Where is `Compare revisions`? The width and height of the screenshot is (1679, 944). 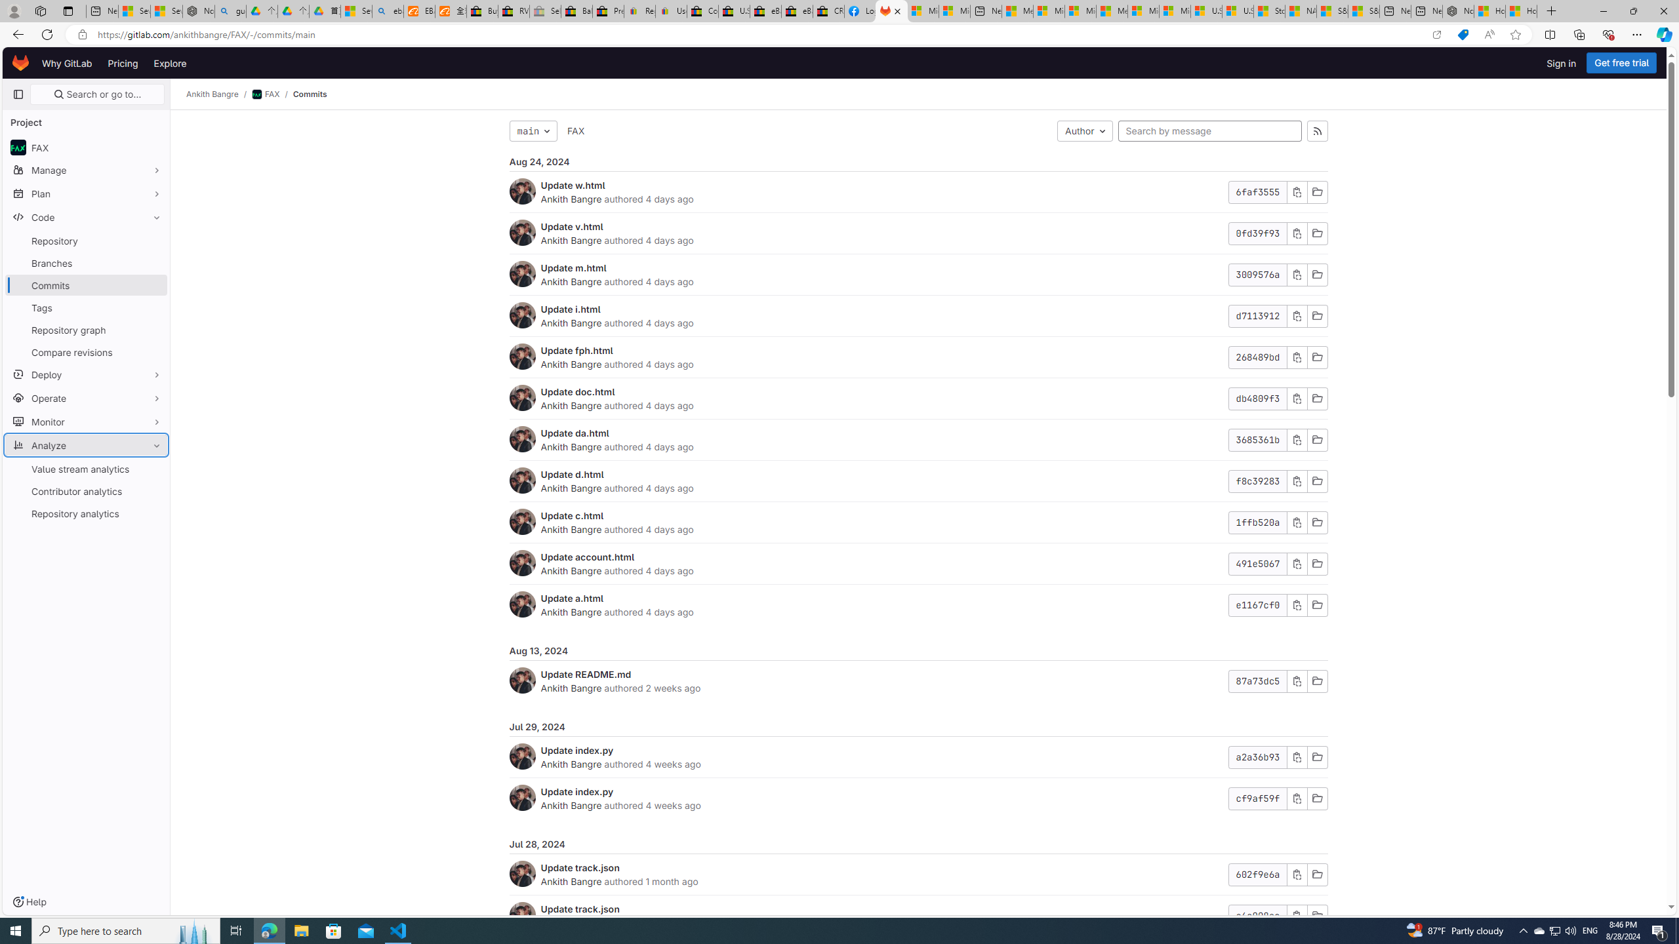 Compare revisions is located at coordinates (87, 351).